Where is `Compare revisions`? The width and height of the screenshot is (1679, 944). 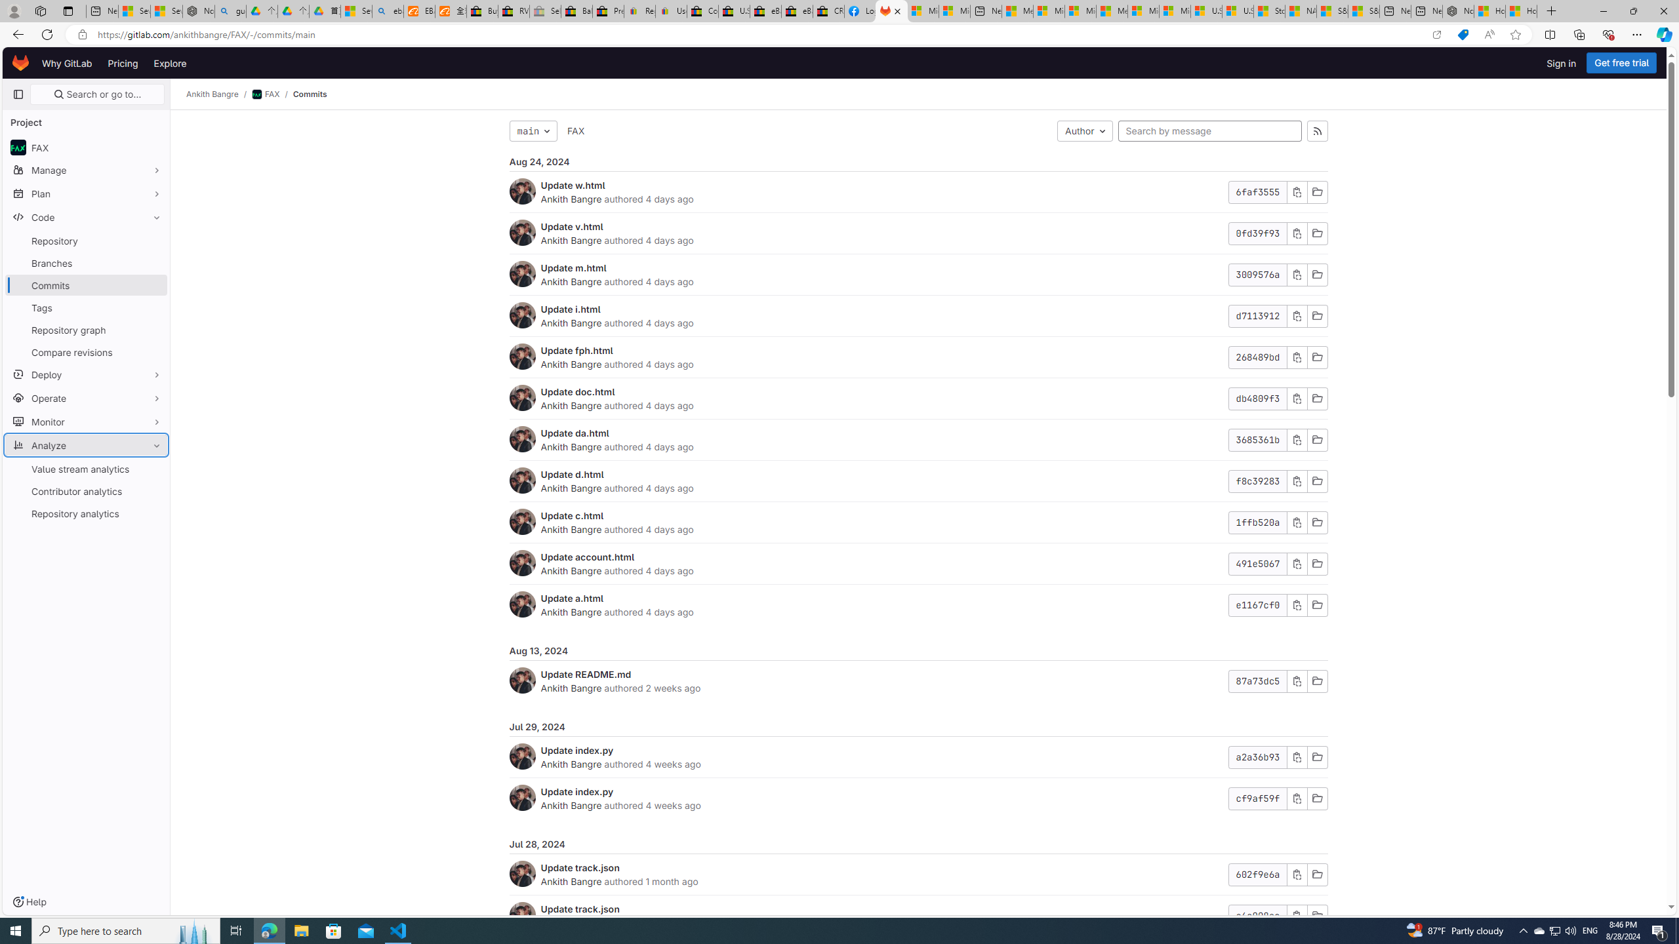 Compare revisions is located at coordinates (87, 351).